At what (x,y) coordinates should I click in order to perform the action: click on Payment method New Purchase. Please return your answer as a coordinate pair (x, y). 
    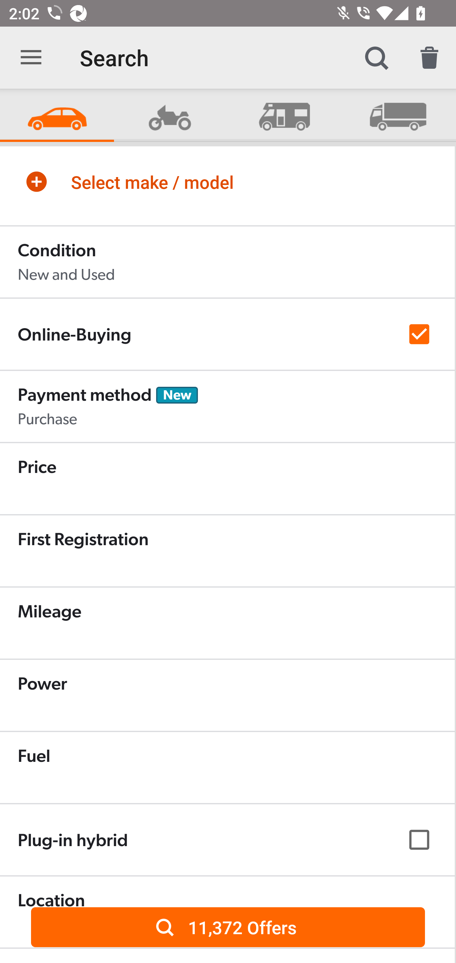
    Looking at the image, I should click on (227, 406).